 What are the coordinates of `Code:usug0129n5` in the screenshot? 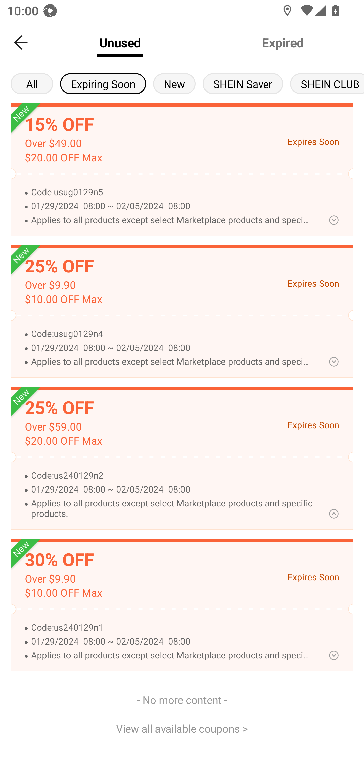 It's located at (172, 192).